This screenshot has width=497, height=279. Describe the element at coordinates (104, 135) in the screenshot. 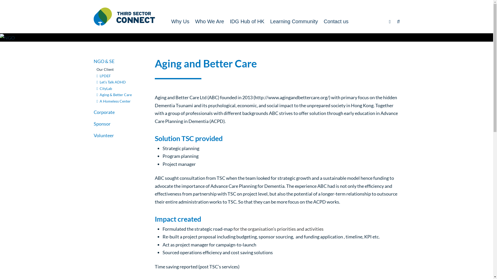

I see `Volunteer` at that location.